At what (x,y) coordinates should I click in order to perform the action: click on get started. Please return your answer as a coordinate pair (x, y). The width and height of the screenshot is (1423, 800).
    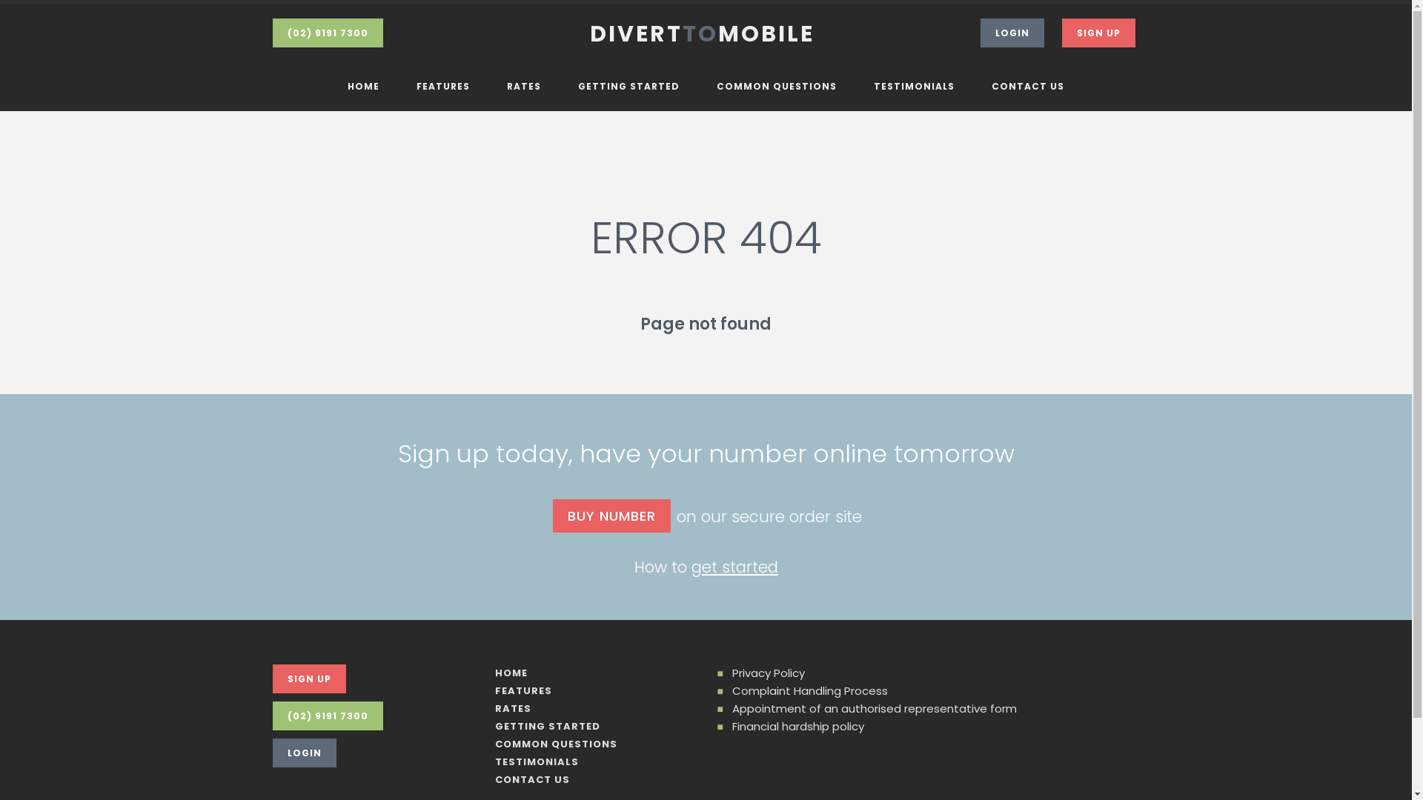
    Looking at the image, I should click on (734, 567).